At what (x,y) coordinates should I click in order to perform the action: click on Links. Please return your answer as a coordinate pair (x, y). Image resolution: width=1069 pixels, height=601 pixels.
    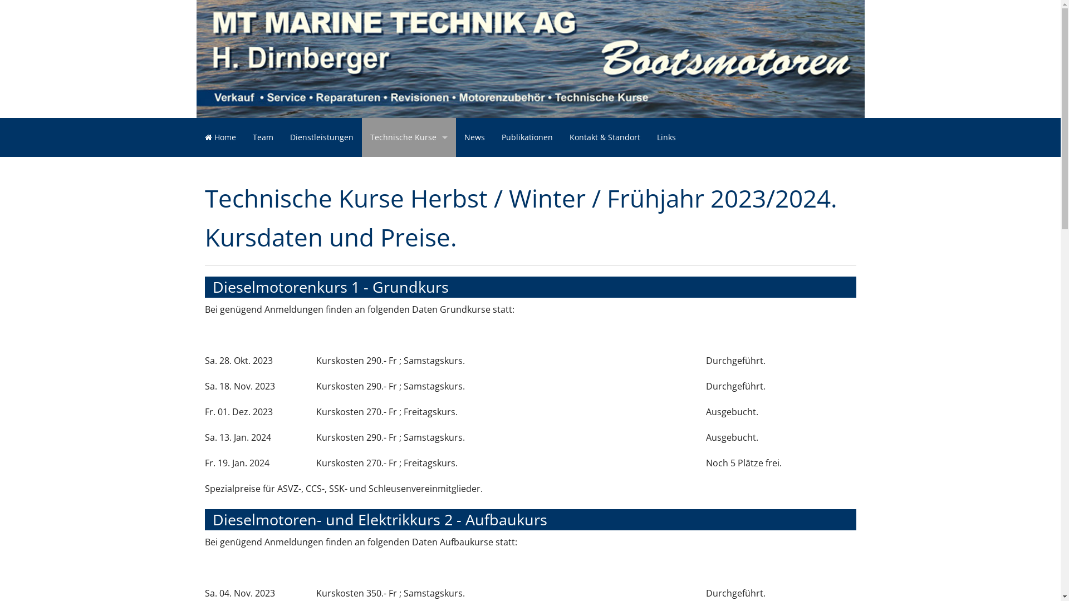
    Looking at the image, I should click on (666, 137).